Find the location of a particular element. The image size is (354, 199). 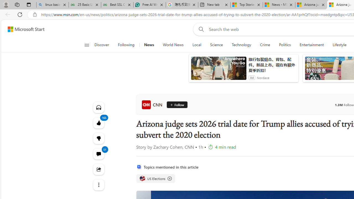

Lifestyle is located at coordinates (339, 45).